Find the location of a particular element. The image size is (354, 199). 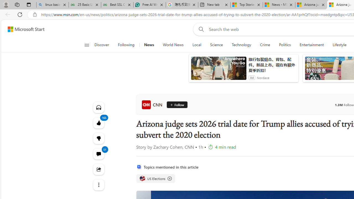

Lifestyle is located at coordinates (339, 45).